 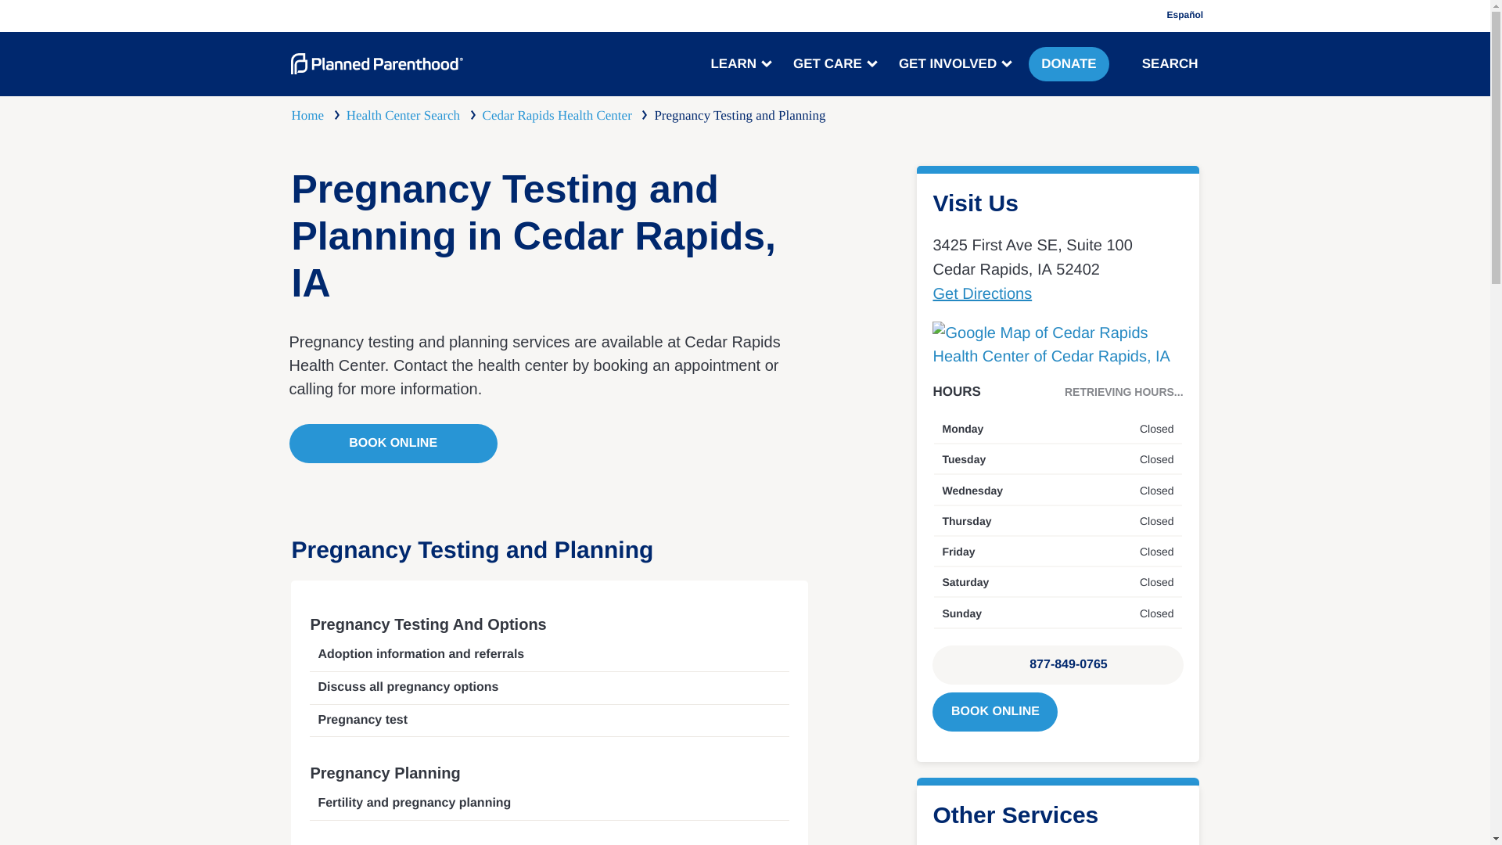 I want to click on GET INVOLVED, so click(x=953, y=64).